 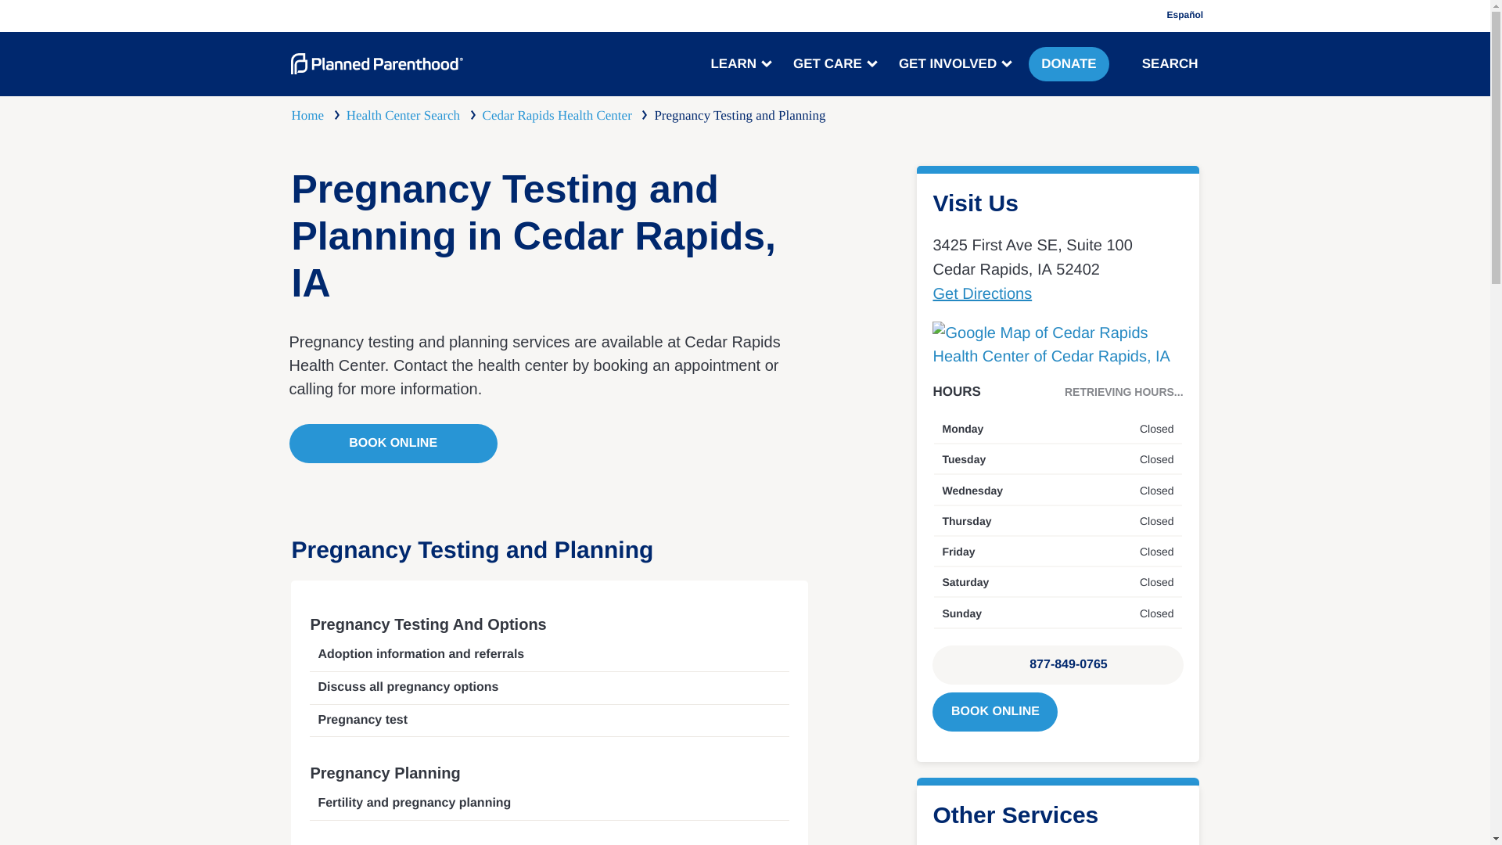 I want to click on GET INVOLVED, so click(x=953, y=64).